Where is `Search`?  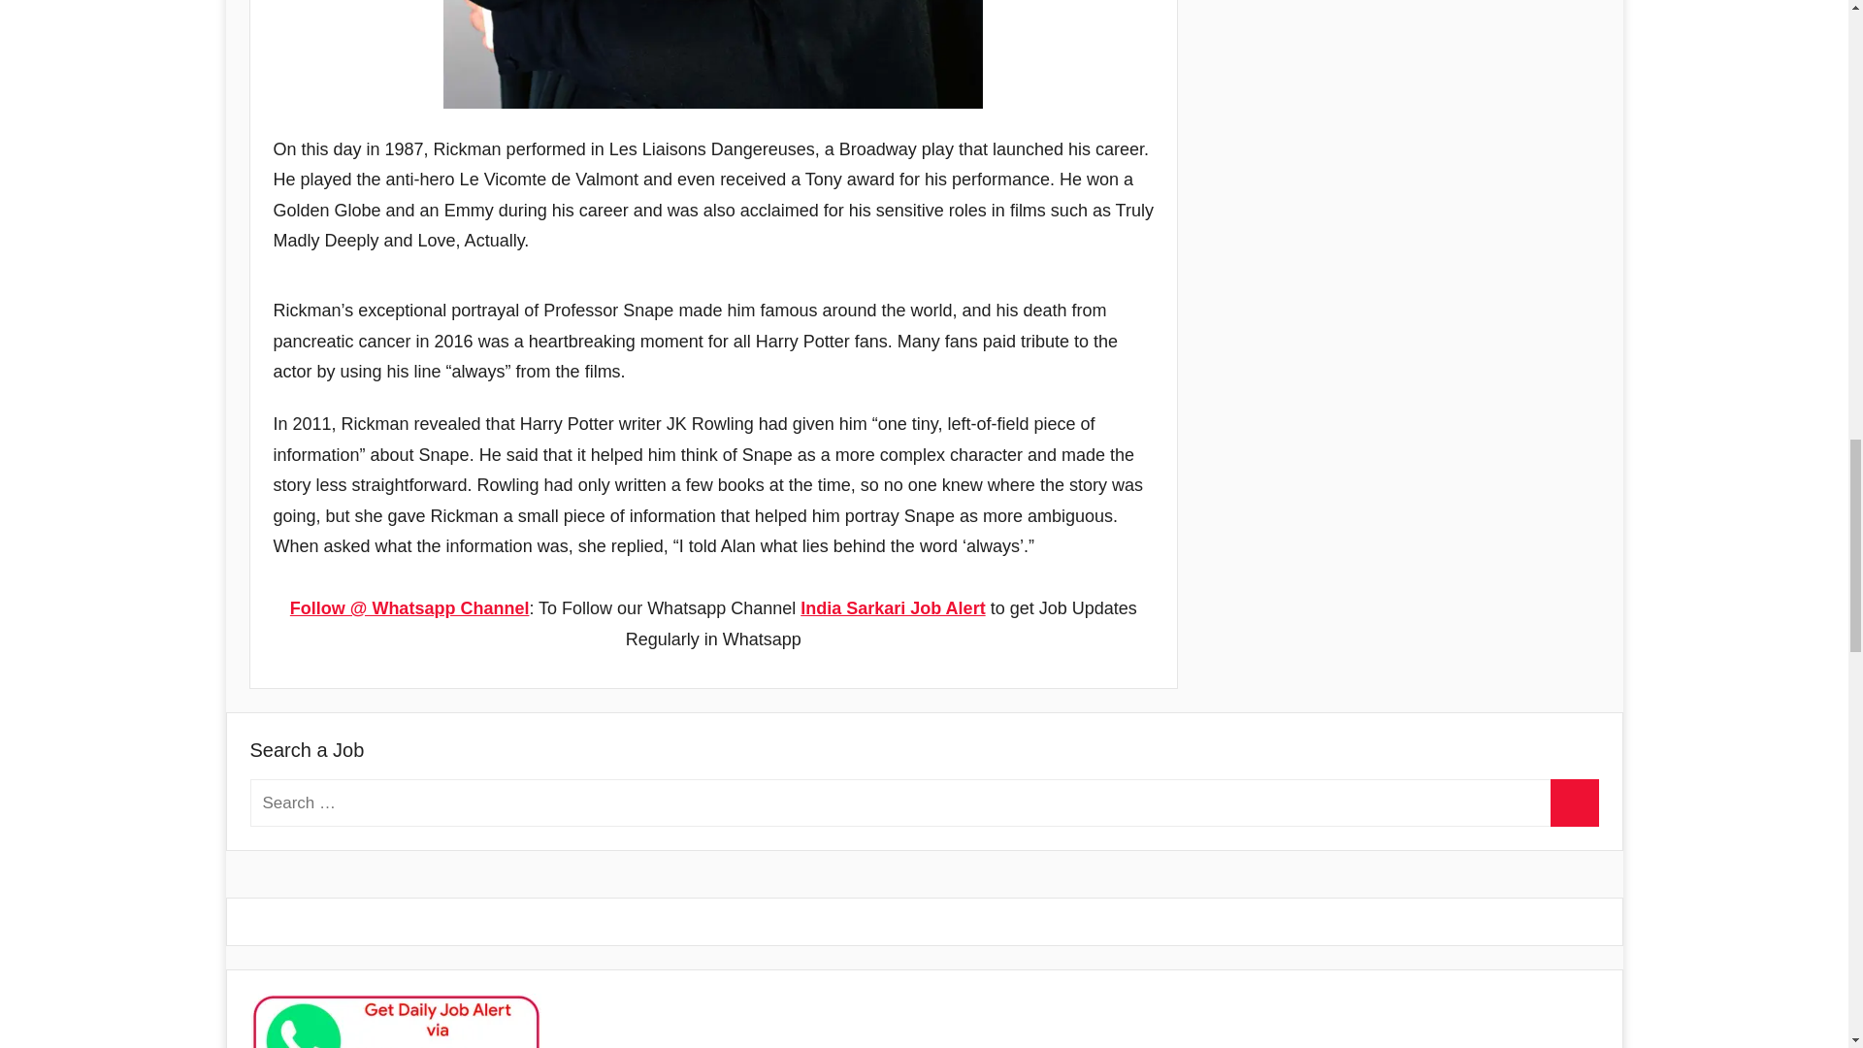 Search is located at coordinates (1574, 803).